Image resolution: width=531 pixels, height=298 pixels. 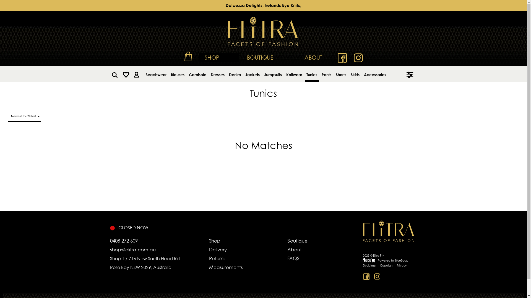 I want to click on Jumpsuits, so click(x=273, y=74).